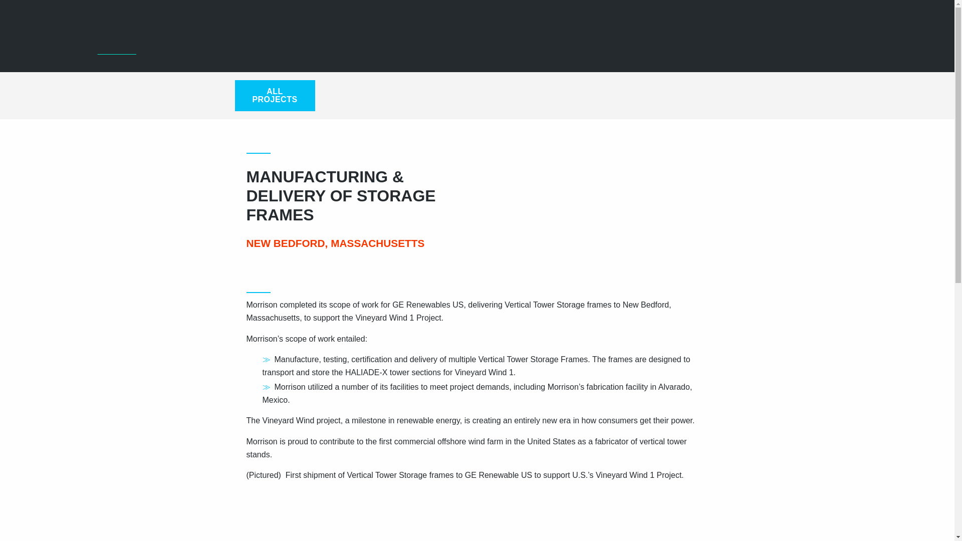  I want to click on PROJECTS, so click(860, 45).